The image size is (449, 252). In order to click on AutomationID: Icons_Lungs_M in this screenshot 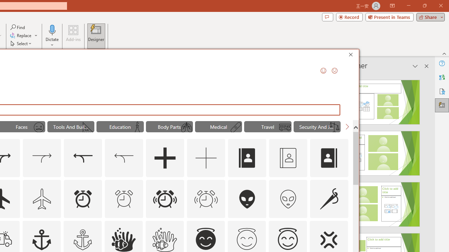, I will do `click(187, 127)`.